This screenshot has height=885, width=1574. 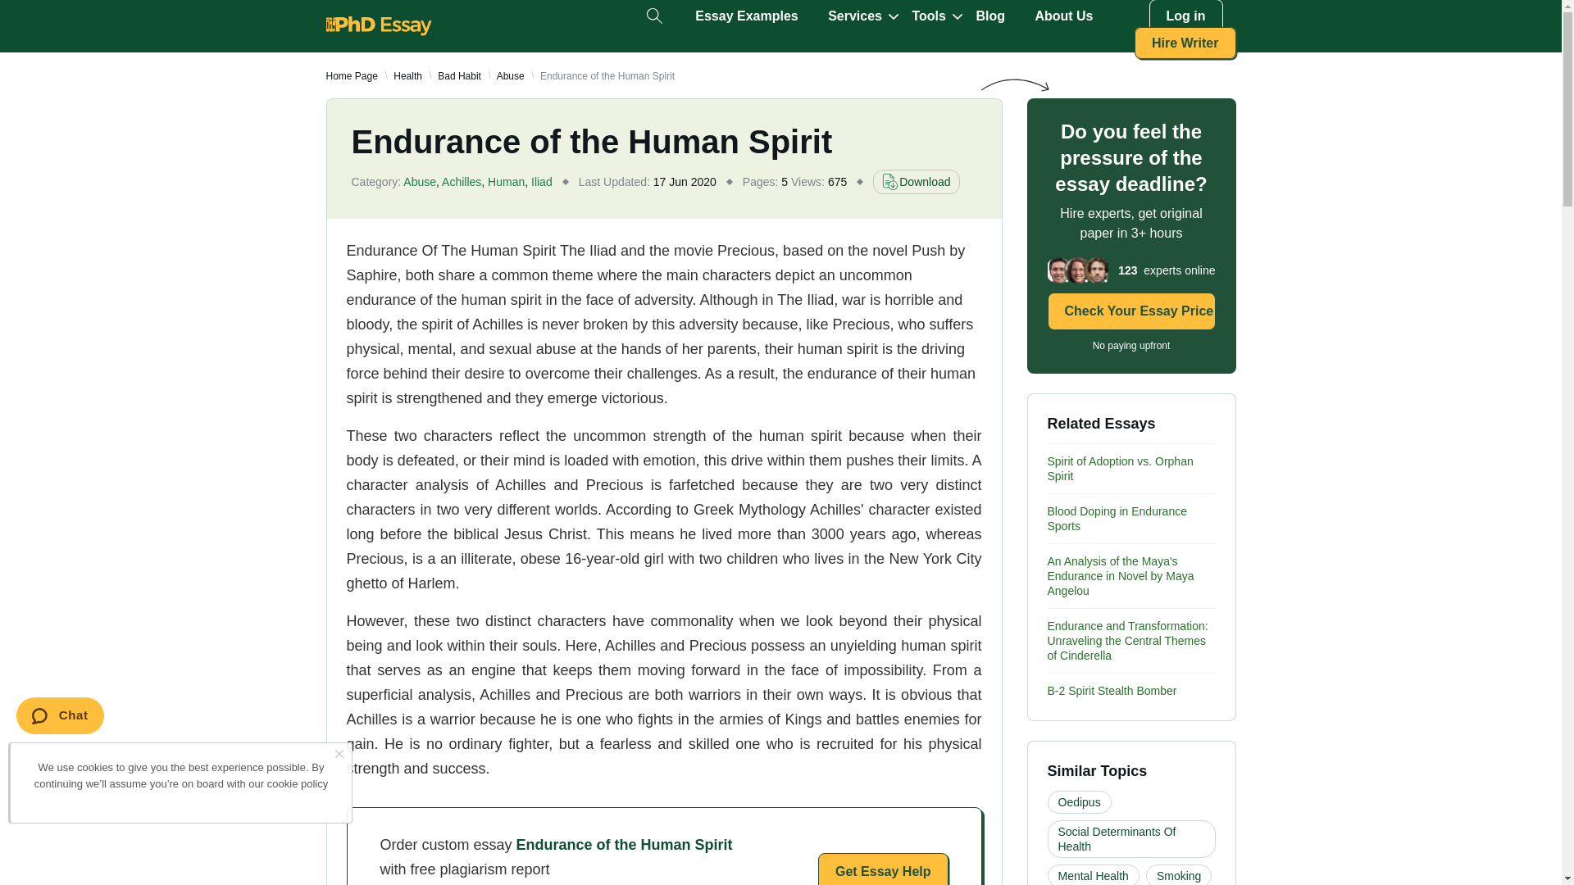 I want to click on Hire Writer, so click(x=1185, y=43).